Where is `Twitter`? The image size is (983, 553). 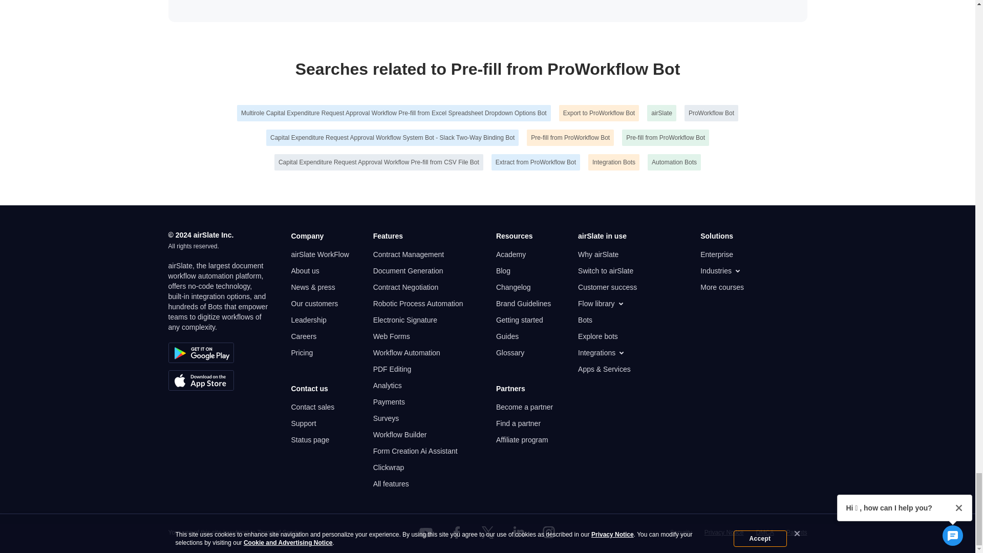
Twitter is located at coordinates (487, 533).